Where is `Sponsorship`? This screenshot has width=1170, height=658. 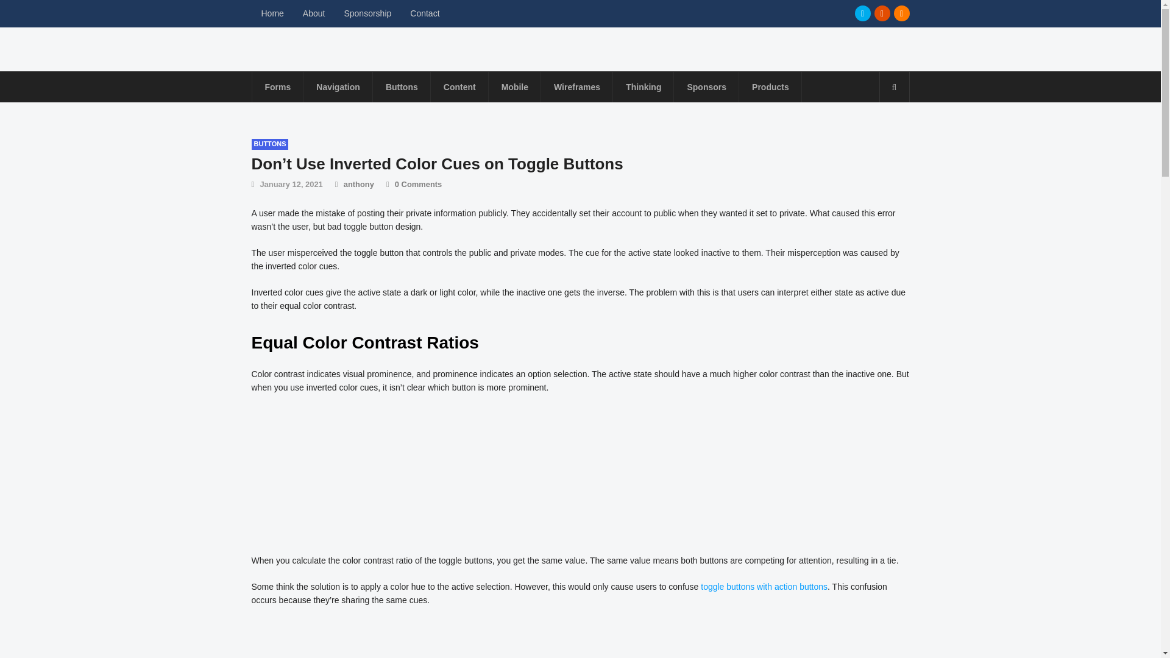
Sponsorship is located at coordinates (368, 13).